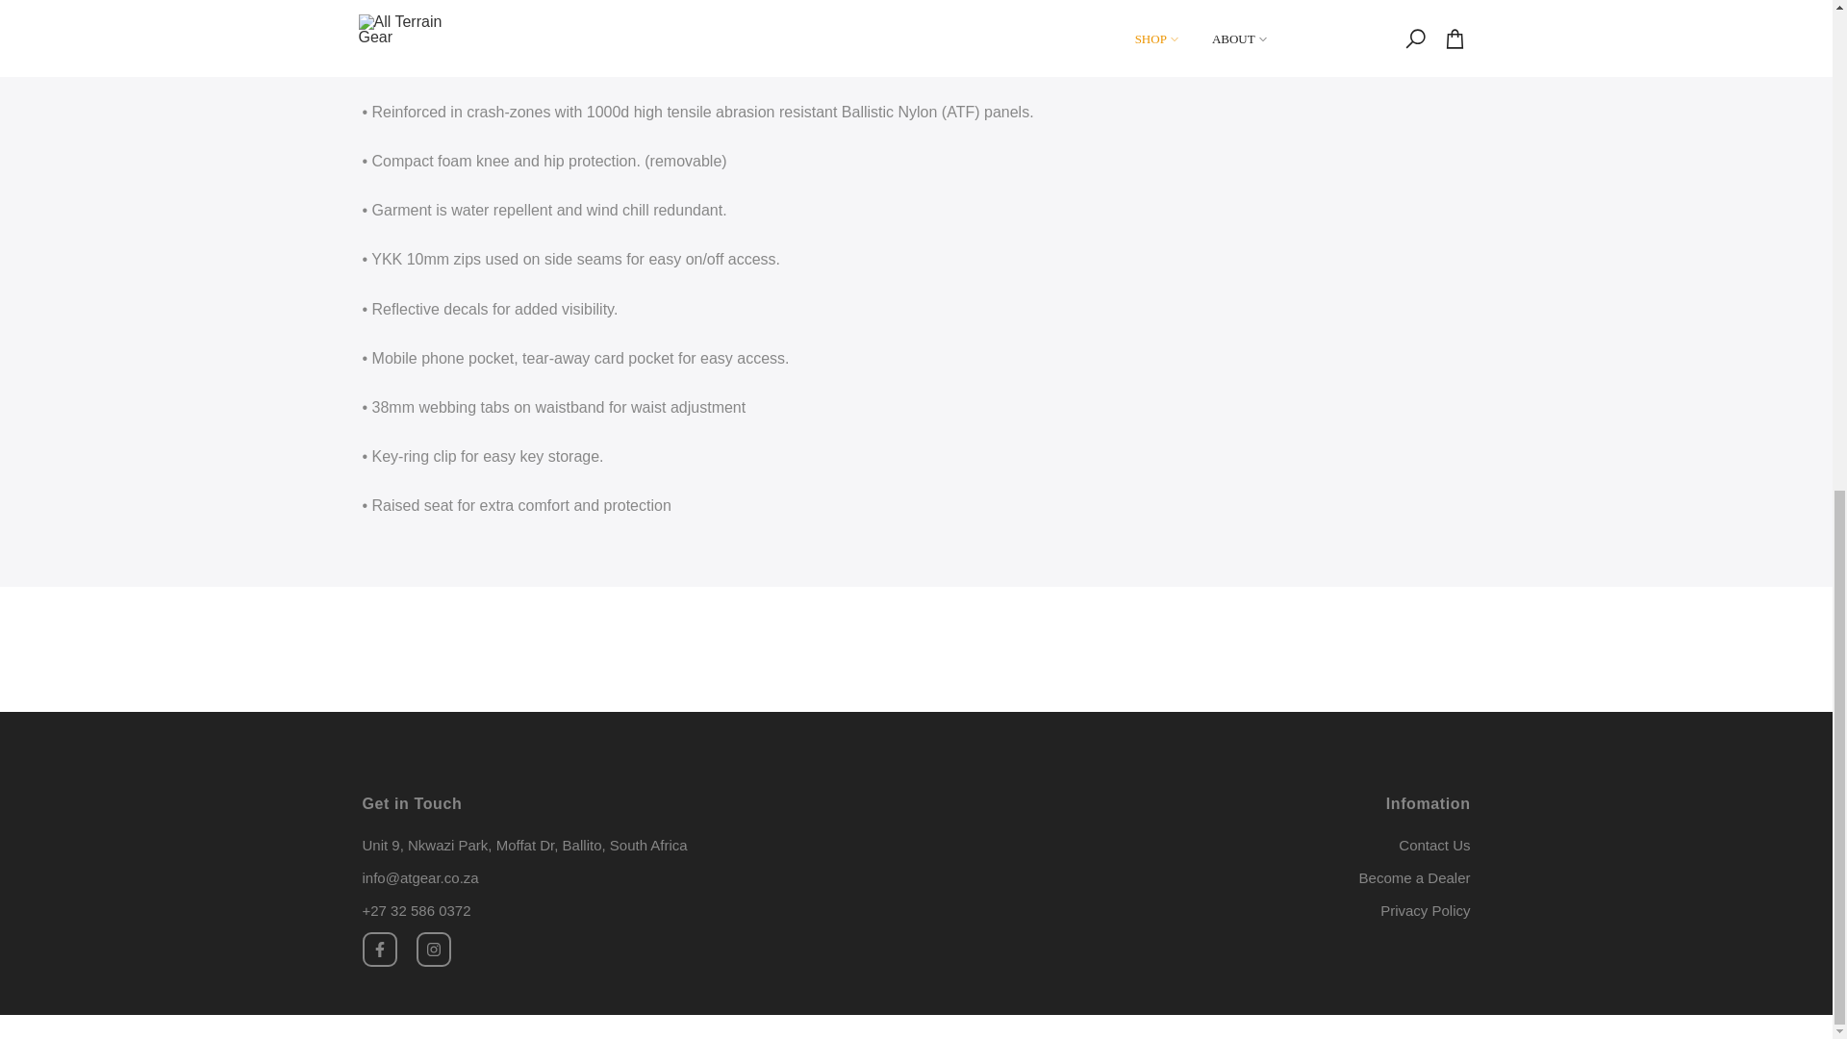  What do you see at coordinates (1414, 877) in the screenshot?
I see `Become a Dealer` at bounding box center [1414, 877].